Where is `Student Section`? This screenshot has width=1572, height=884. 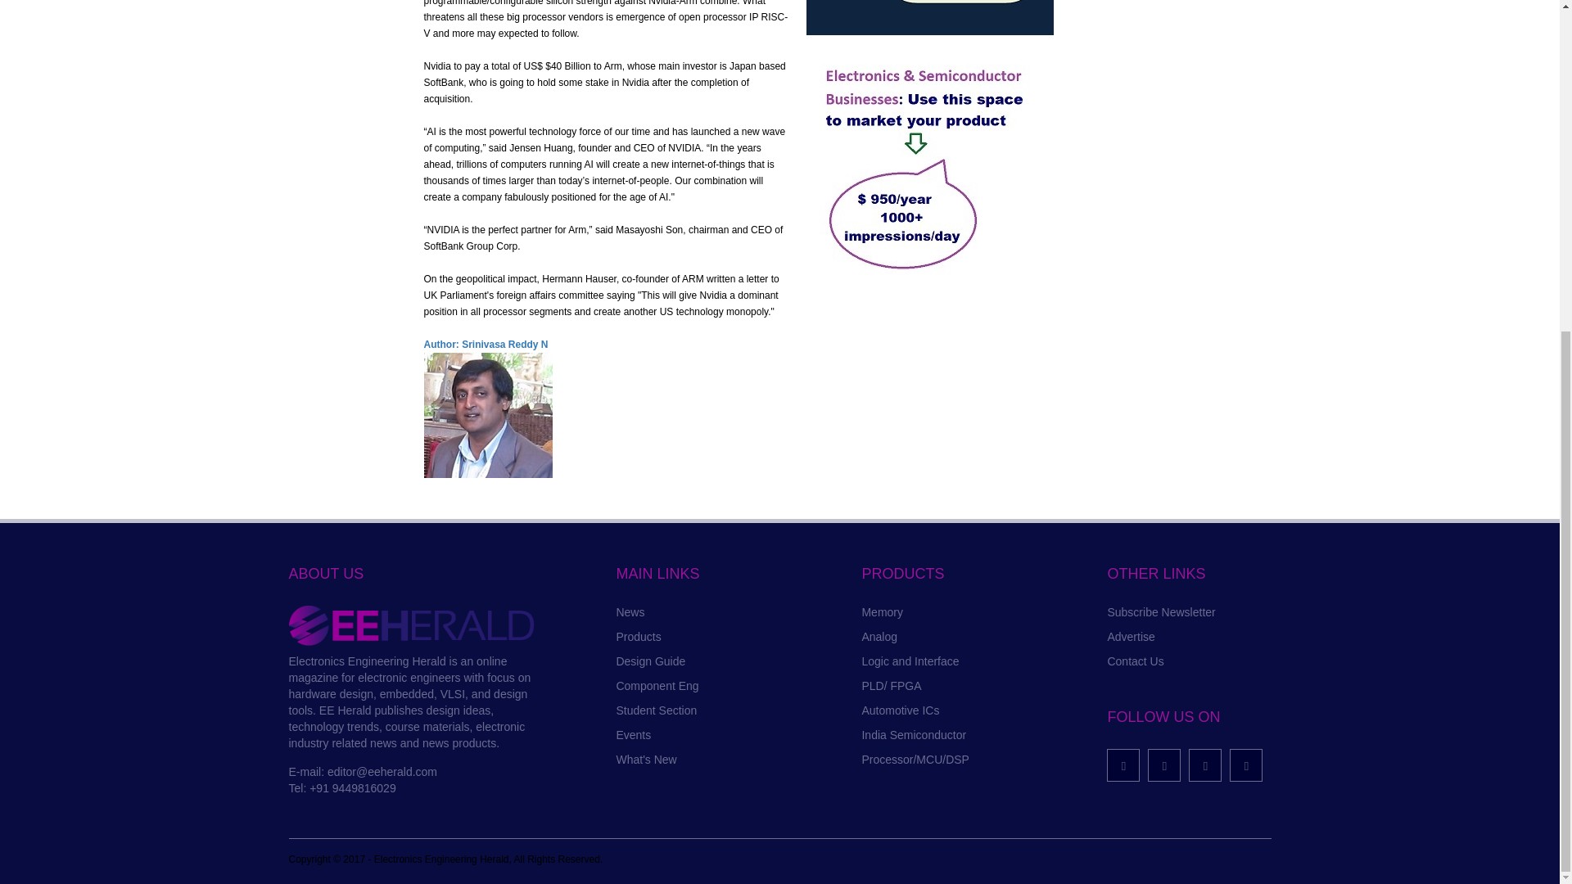 Student Section is located at coordinates (656, 710).